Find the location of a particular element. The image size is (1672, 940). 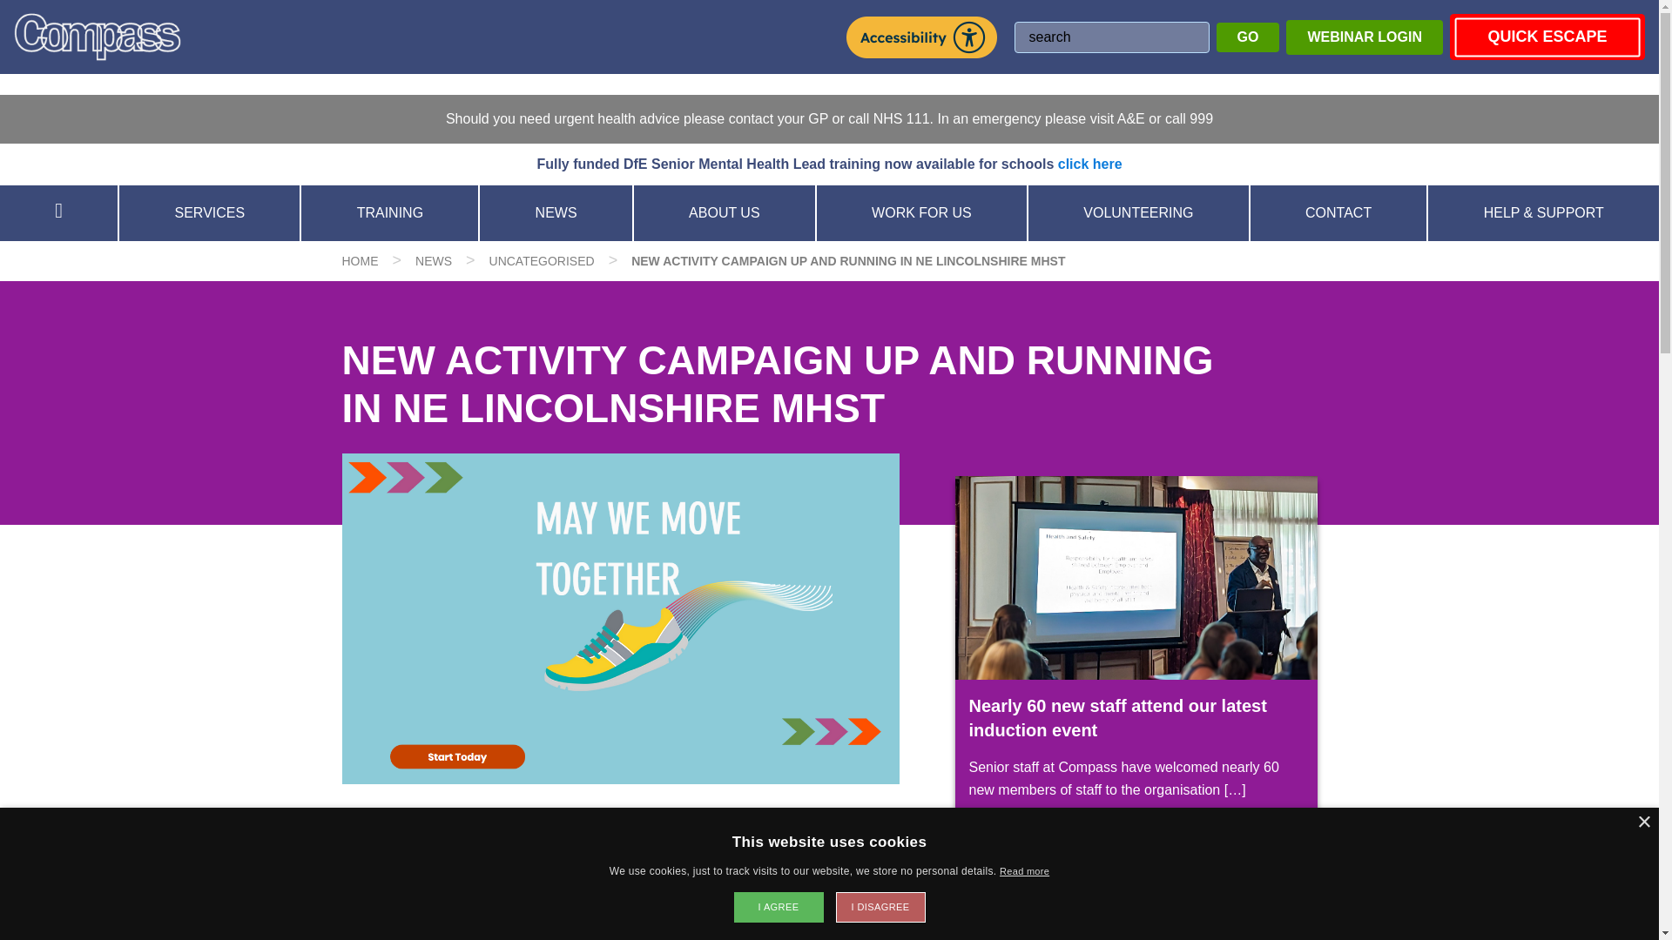

WEBINAR LOGIN is located at coordinates (1364, 36).